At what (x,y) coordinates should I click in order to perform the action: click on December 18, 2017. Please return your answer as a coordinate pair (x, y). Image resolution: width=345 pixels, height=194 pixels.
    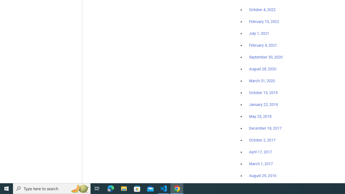
    Looking at the image, I should click on (265, 128).